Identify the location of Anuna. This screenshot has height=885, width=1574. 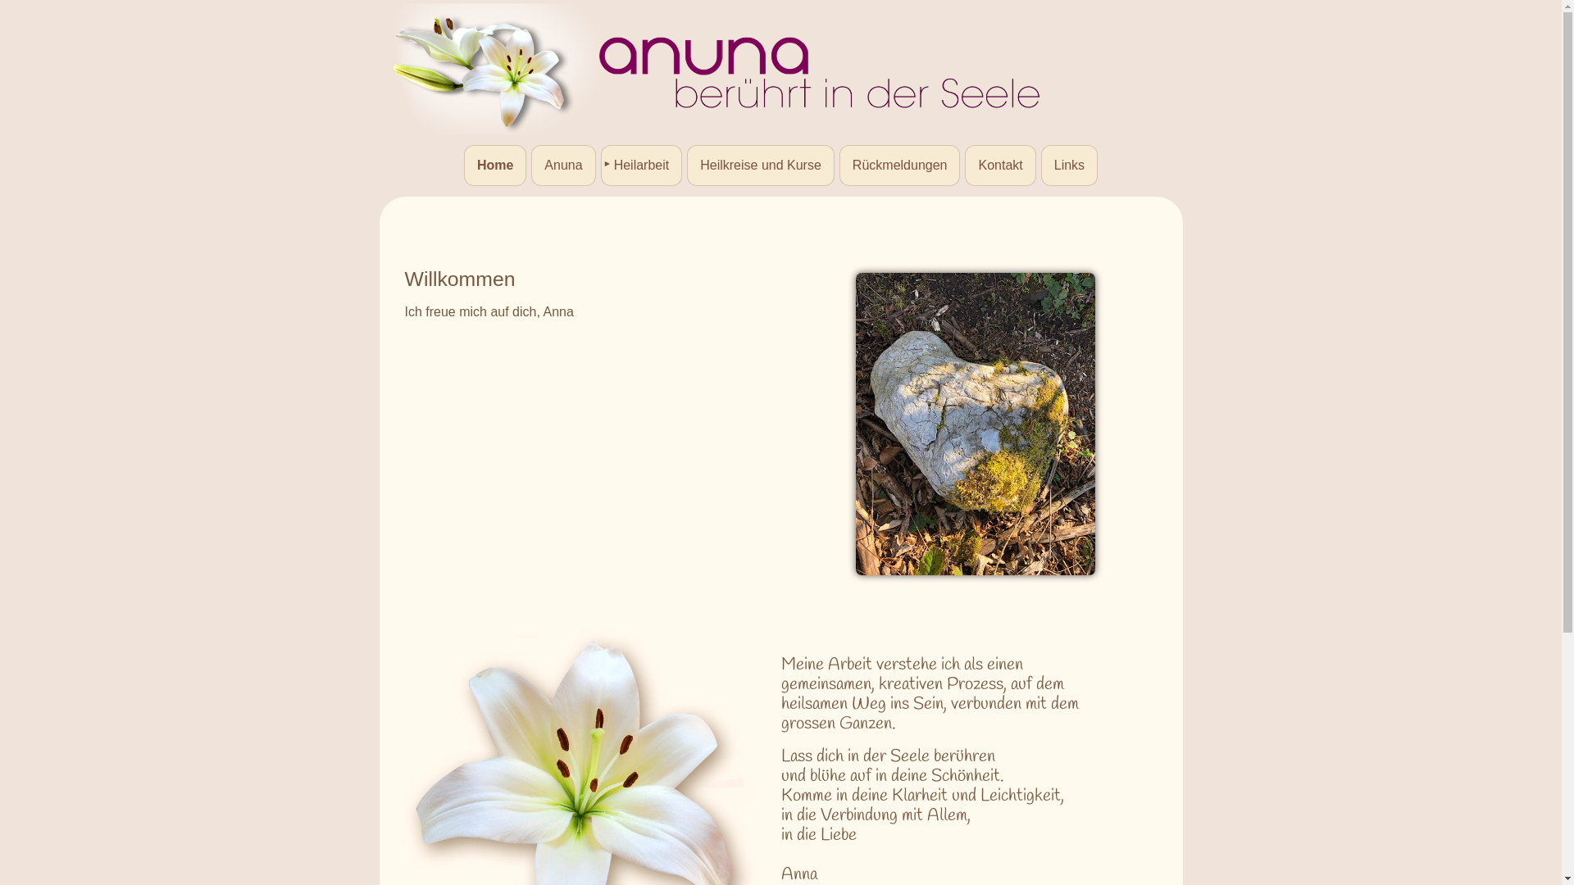
(563, 166).